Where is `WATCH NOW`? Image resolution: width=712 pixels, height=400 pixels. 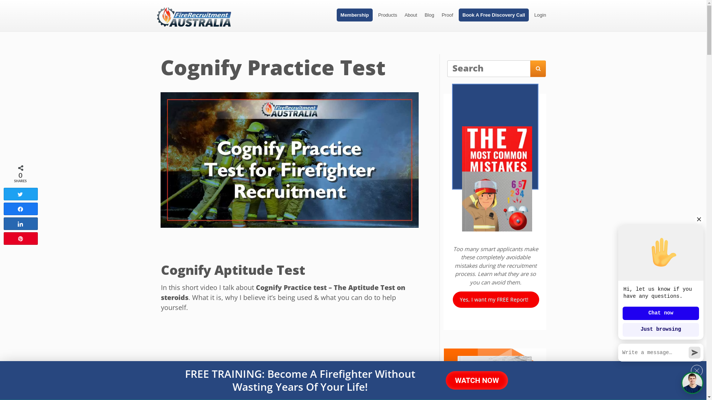 WATCH NOW is located at coordinates (477, 380).